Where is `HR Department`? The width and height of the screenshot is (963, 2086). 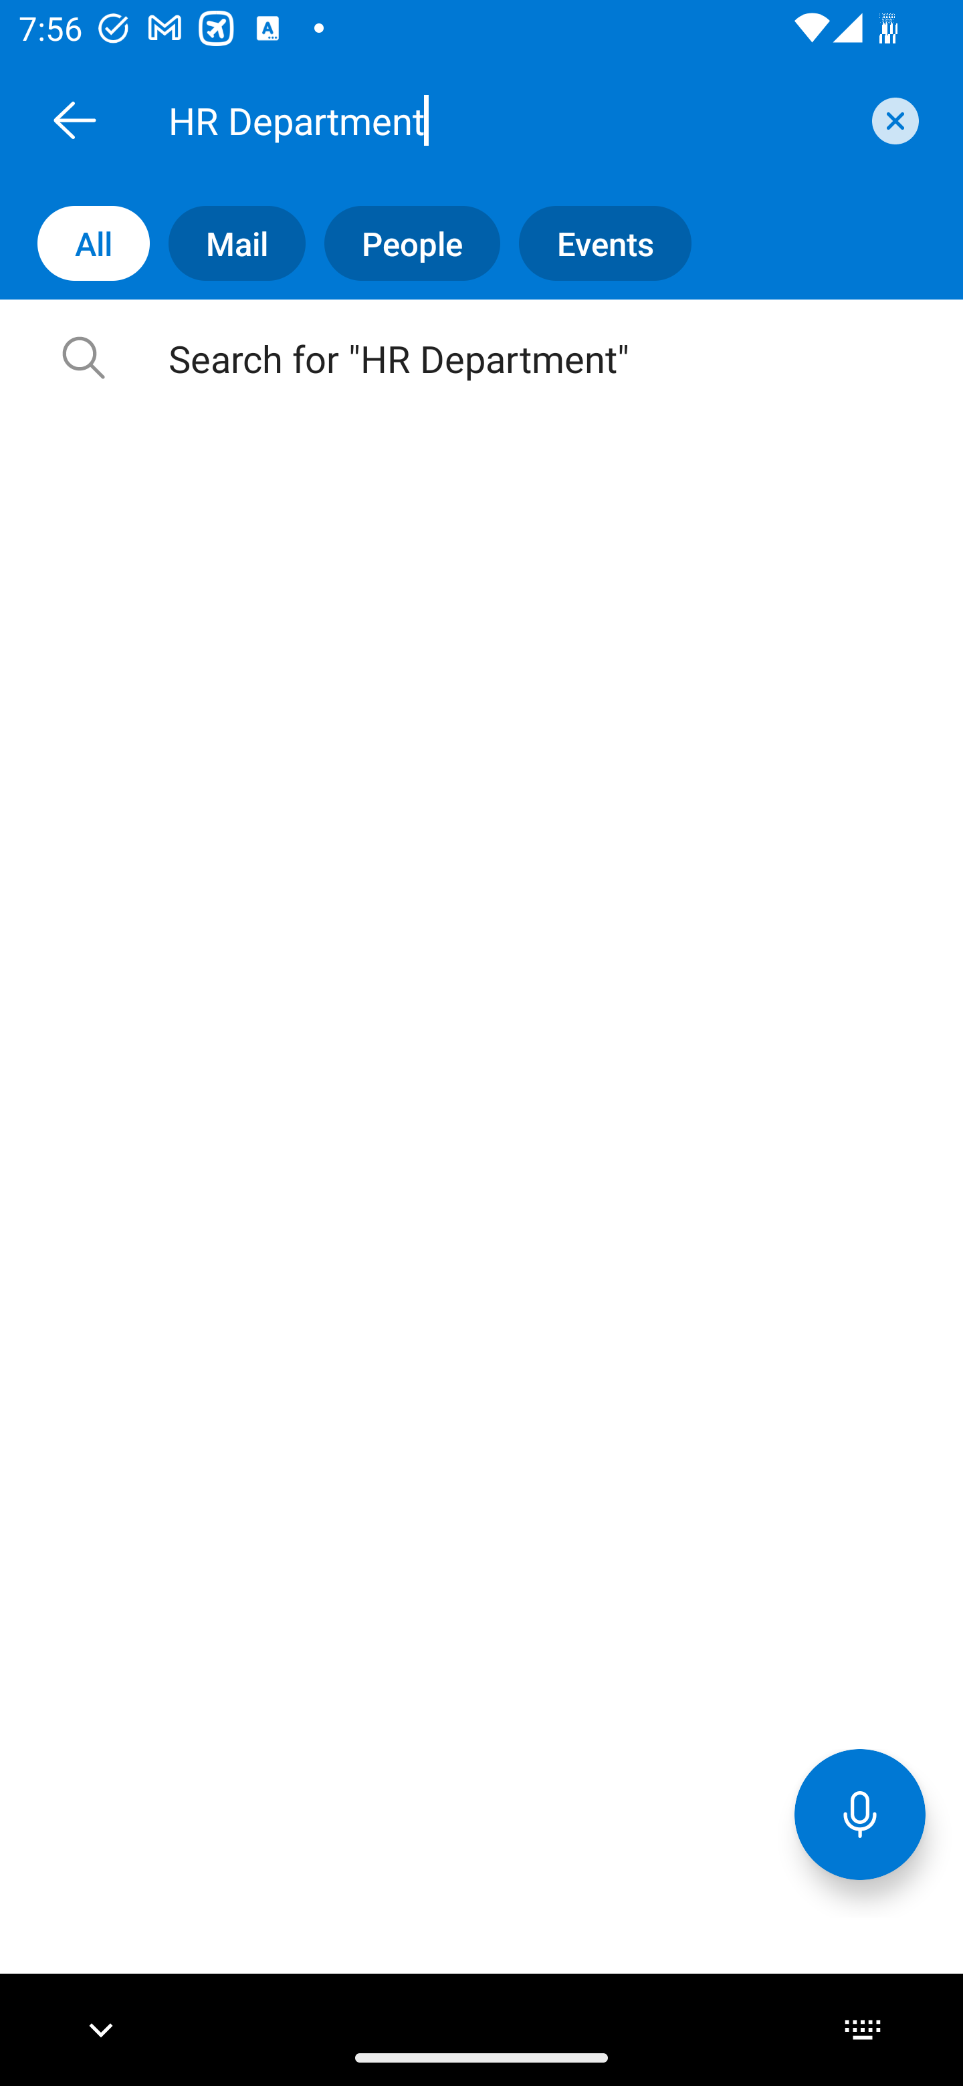
HR Department is located at coordinates (511, 120).